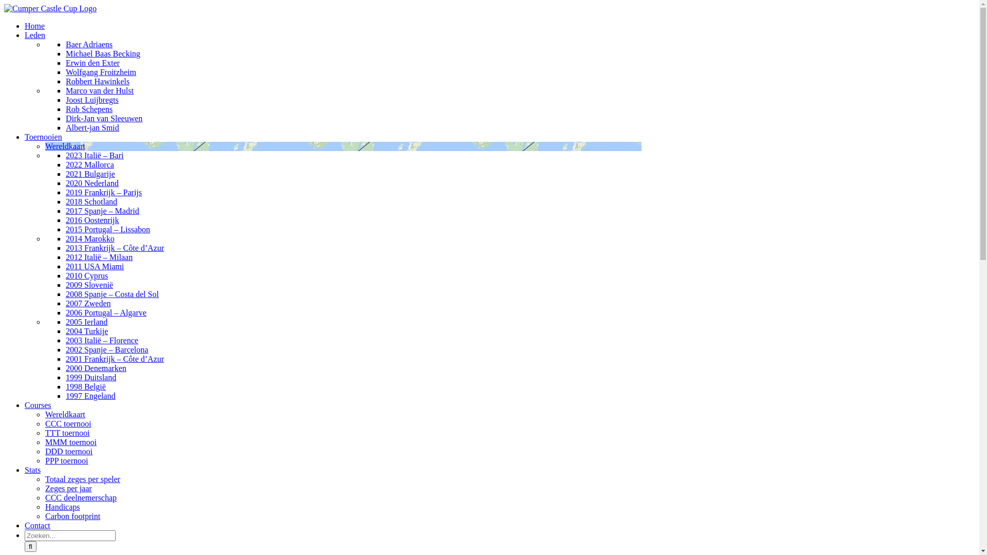  What do you see at coordinates (93, 127) in the screenshot?
I see `Albert-jan Smid` at bounding box center [93, 127].